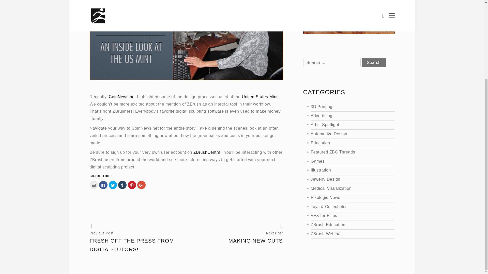 This screenshot has height=274, width=488. Describe the element at coordinates (374, 62) in the screenshot. I see `Search` at that location.